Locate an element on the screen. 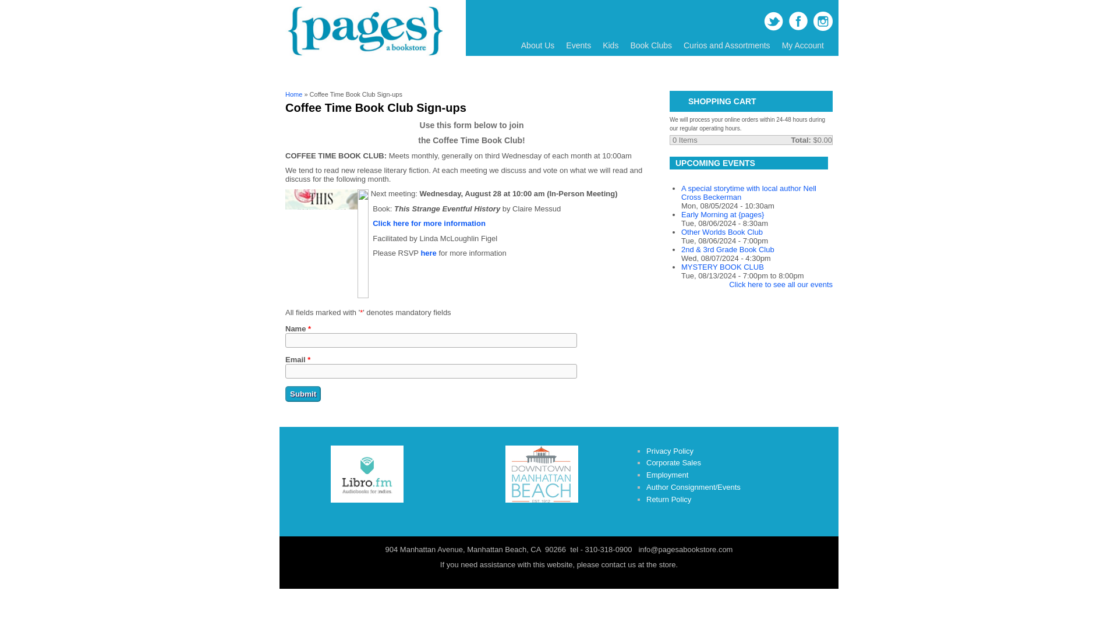  About Us is located at coordinates (538, 45).